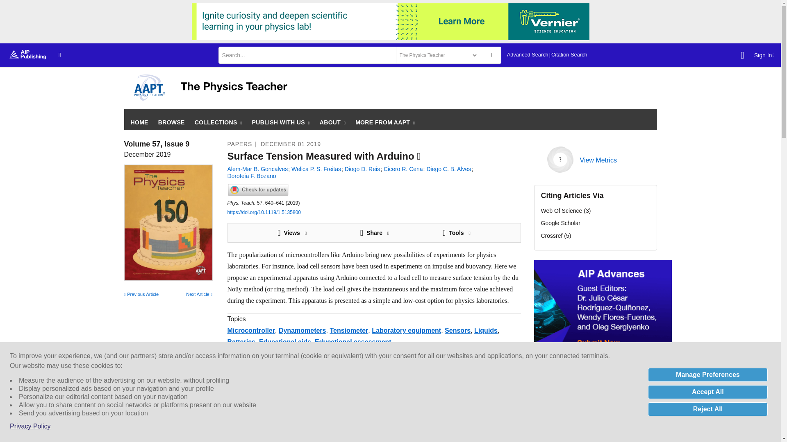 Image resolution: width=787 pixels, height=442 pixels. I want to click on Privacy Policy, so click(30, 426).